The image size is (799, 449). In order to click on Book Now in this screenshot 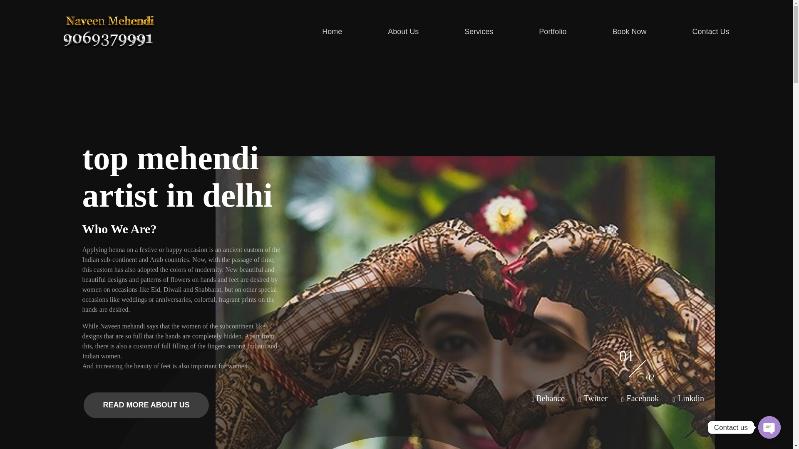, I will do `click(621, 400)`.